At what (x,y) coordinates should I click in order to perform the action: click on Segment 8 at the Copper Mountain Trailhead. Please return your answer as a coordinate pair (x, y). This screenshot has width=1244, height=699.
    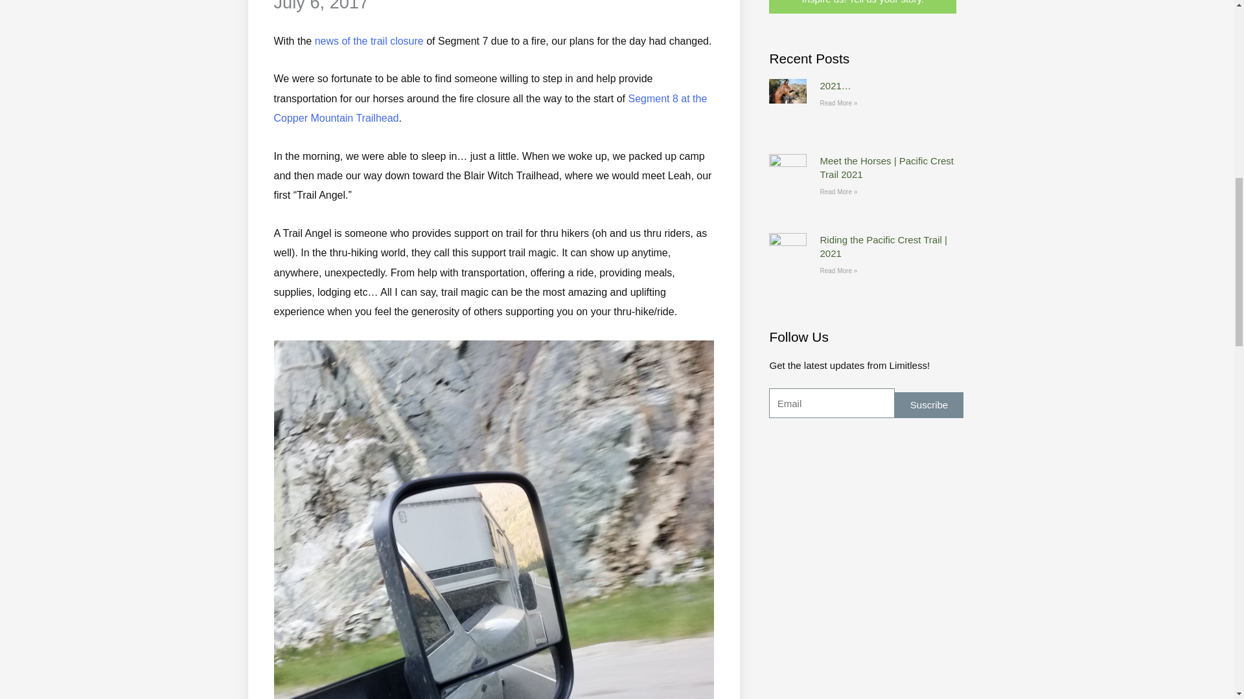
    Looking at the image, I should click on (490, 108).